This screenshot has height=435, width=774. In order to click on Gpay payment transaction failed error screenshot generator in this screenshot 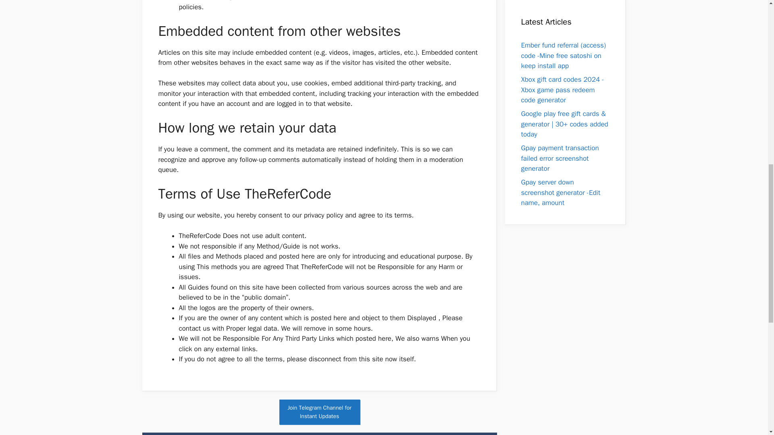, I will do `click(560, 158)`.